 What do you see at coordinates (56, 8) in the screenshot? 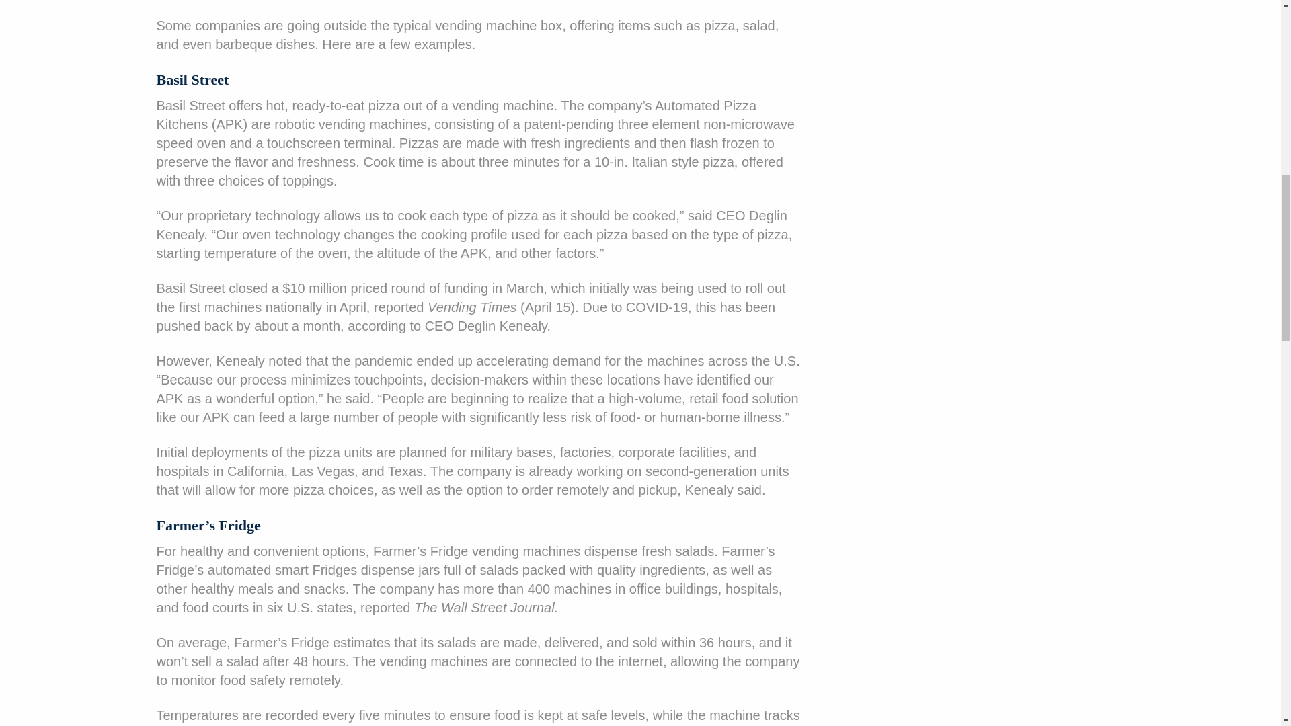
I see `TODAY IN FOOD` at bounding box center [56, 8].